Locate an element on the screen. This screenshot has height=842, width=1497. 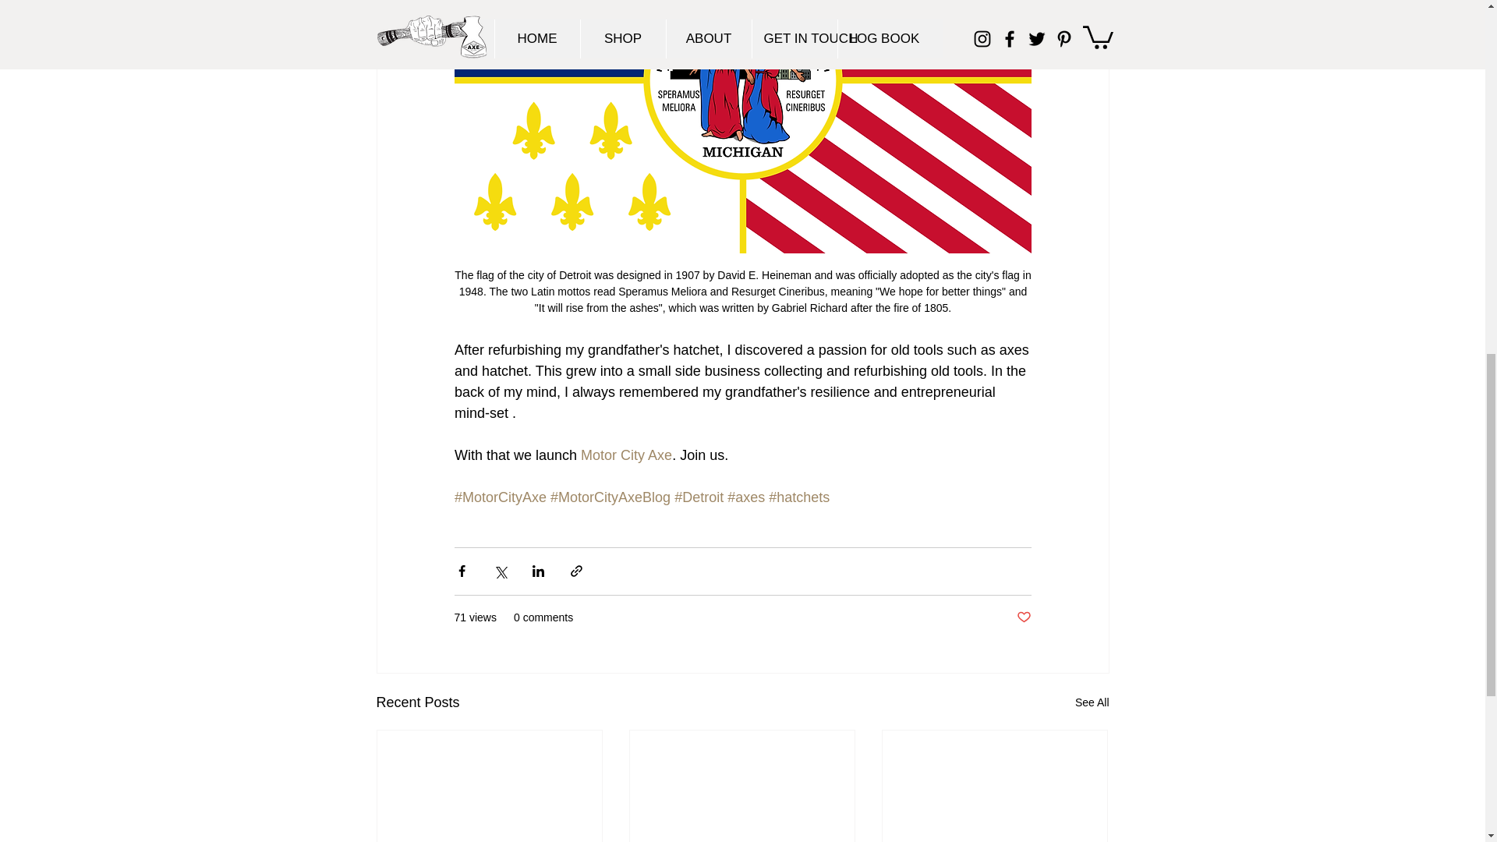
Motor City Axe is located at coordinates (626, 455).